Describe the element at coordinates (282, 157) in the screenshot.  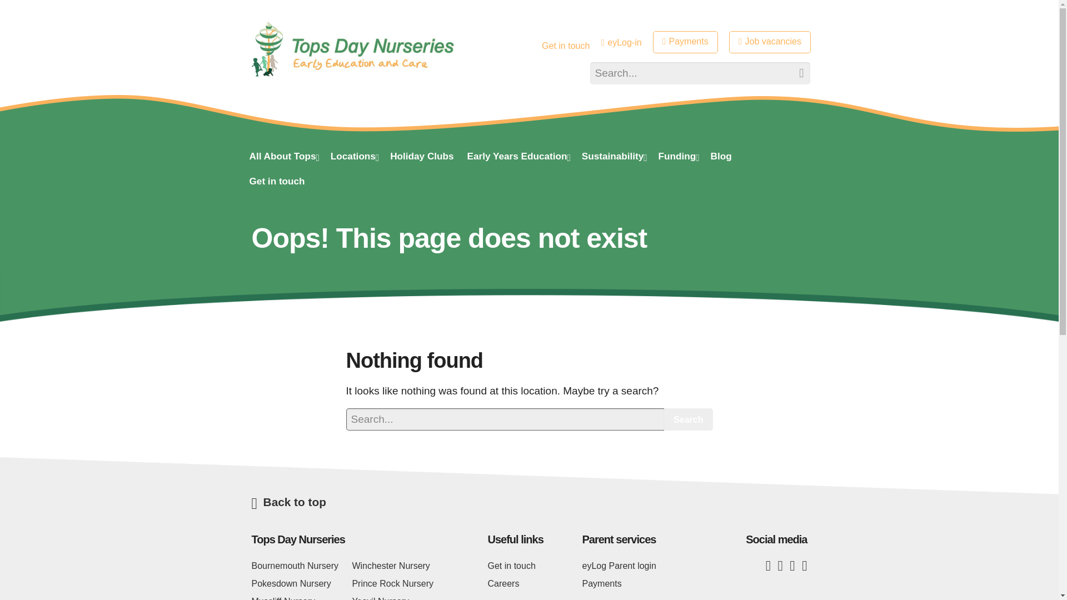
I see `All About Tops` at that location.